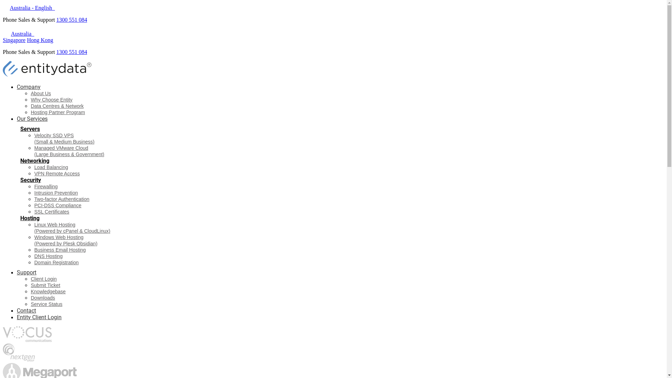  Describe the element at coordinates (39, 317) in the screenshot. I see `Entity Client Login` at that location.